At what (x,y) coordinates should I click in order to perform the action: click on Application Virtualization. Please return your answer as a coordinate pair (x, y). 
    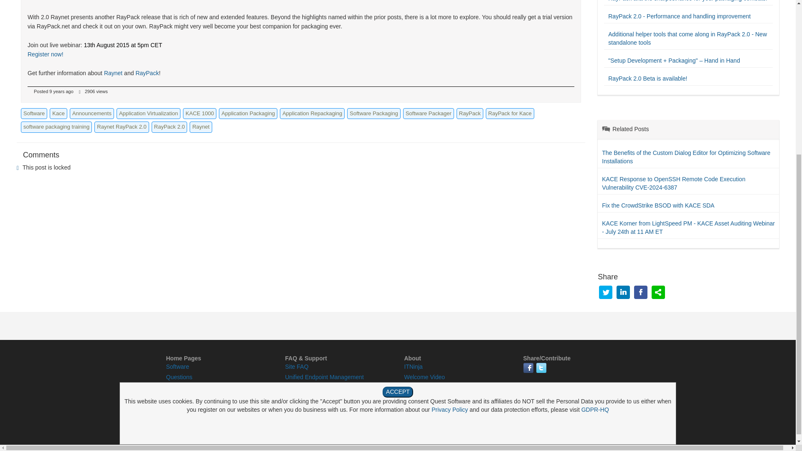
    Looking at the image, I should click on (148, 114).